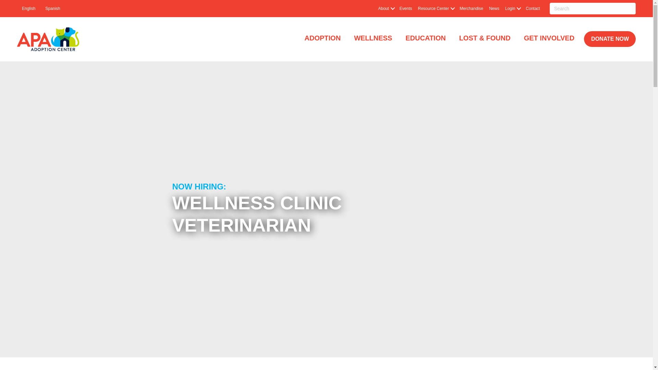  Describe the element at coordinates (592, 8) in the screenshot. I see `Type and press Enter to search.` at that location.